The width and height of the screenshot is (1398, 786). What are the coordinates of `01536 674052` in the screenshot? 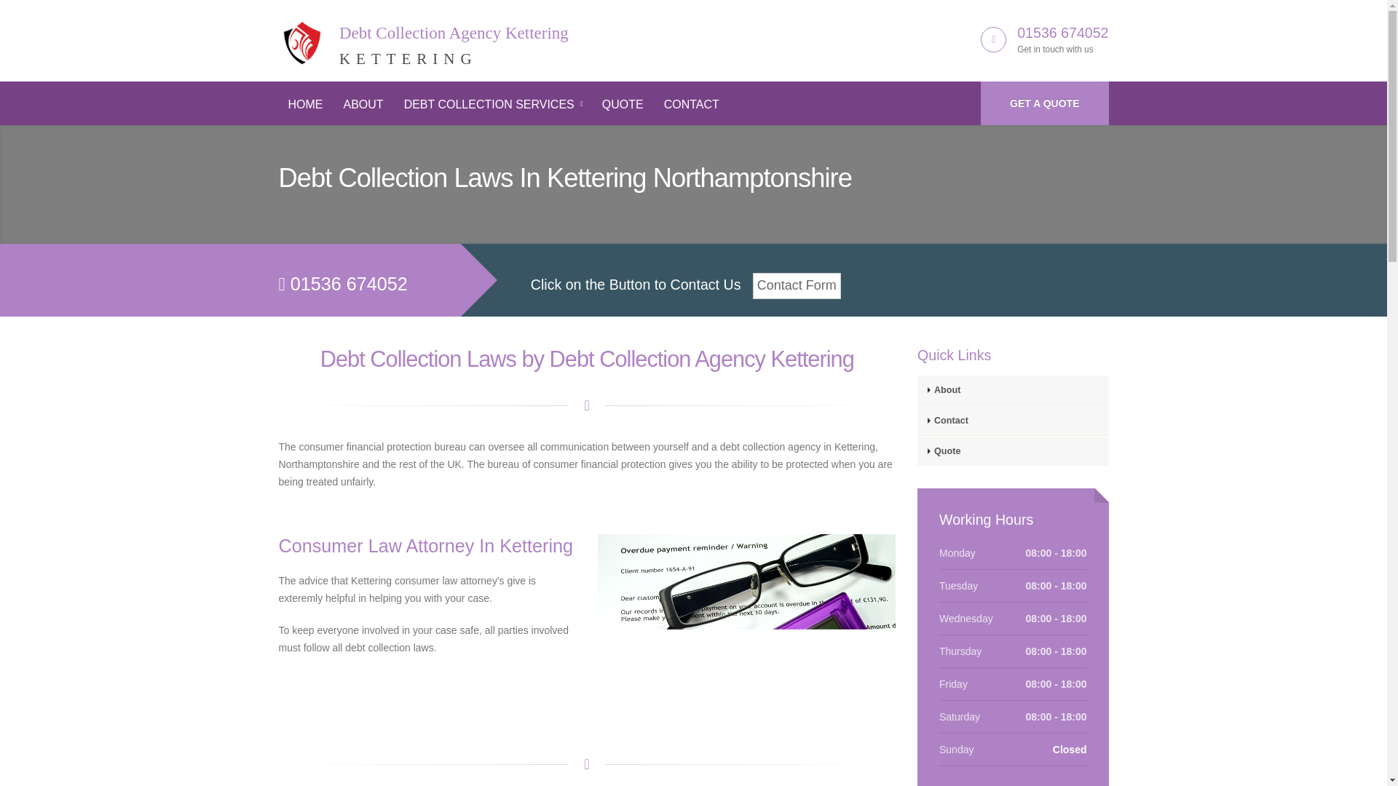 It's located at (623, 105).